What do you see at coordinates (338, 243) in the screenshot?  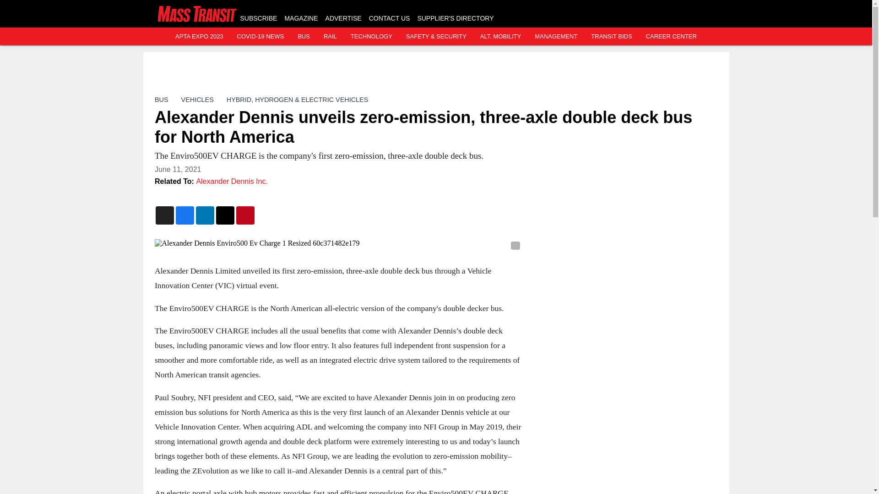 I see `Alexander Dennis Enviro500 Ev Charge 1 Resized 60c371482e179` at bounding box center [338, 243].